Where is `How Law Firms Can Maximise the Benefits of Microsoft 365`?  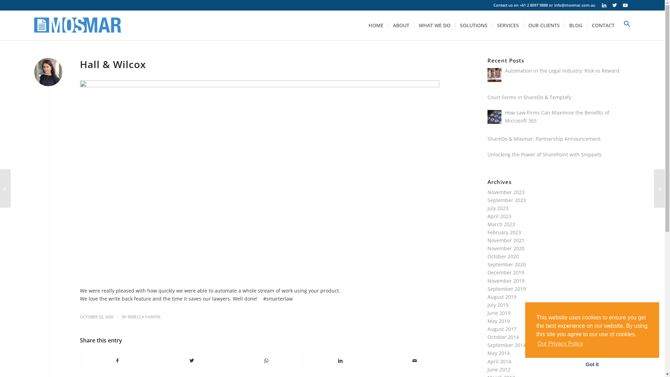
How Law Firms Can Maximise the Benefits of Microsoft 365 is located at coordinates (557, 117).